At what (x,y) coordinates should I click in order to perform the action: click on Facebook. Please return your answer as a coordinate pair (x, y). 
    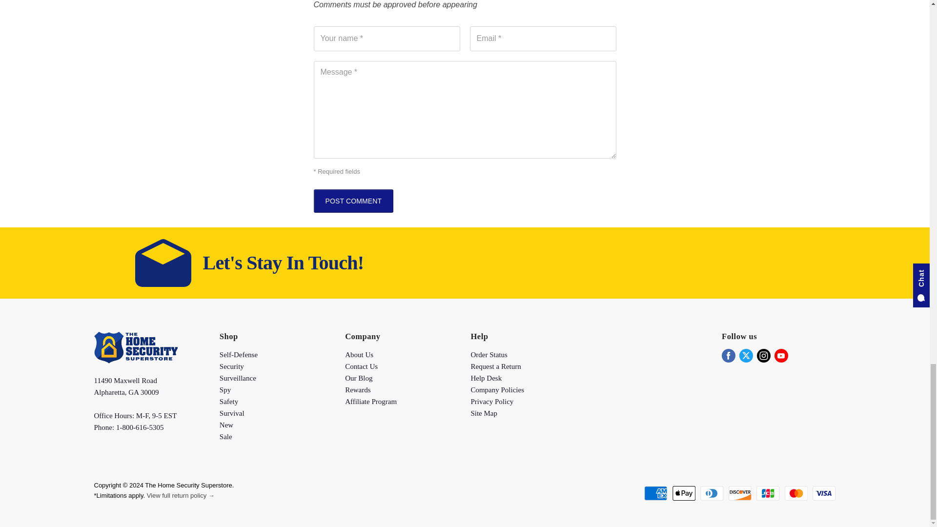
    Looking at the image, I should click on (728, 355).